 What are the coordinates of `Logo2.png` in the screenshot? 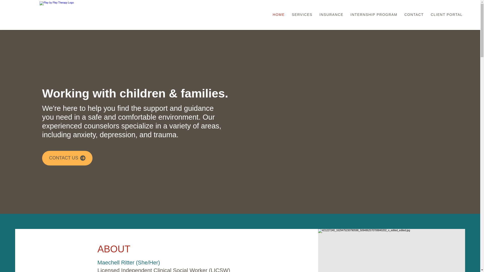 It's located at (74, 14).